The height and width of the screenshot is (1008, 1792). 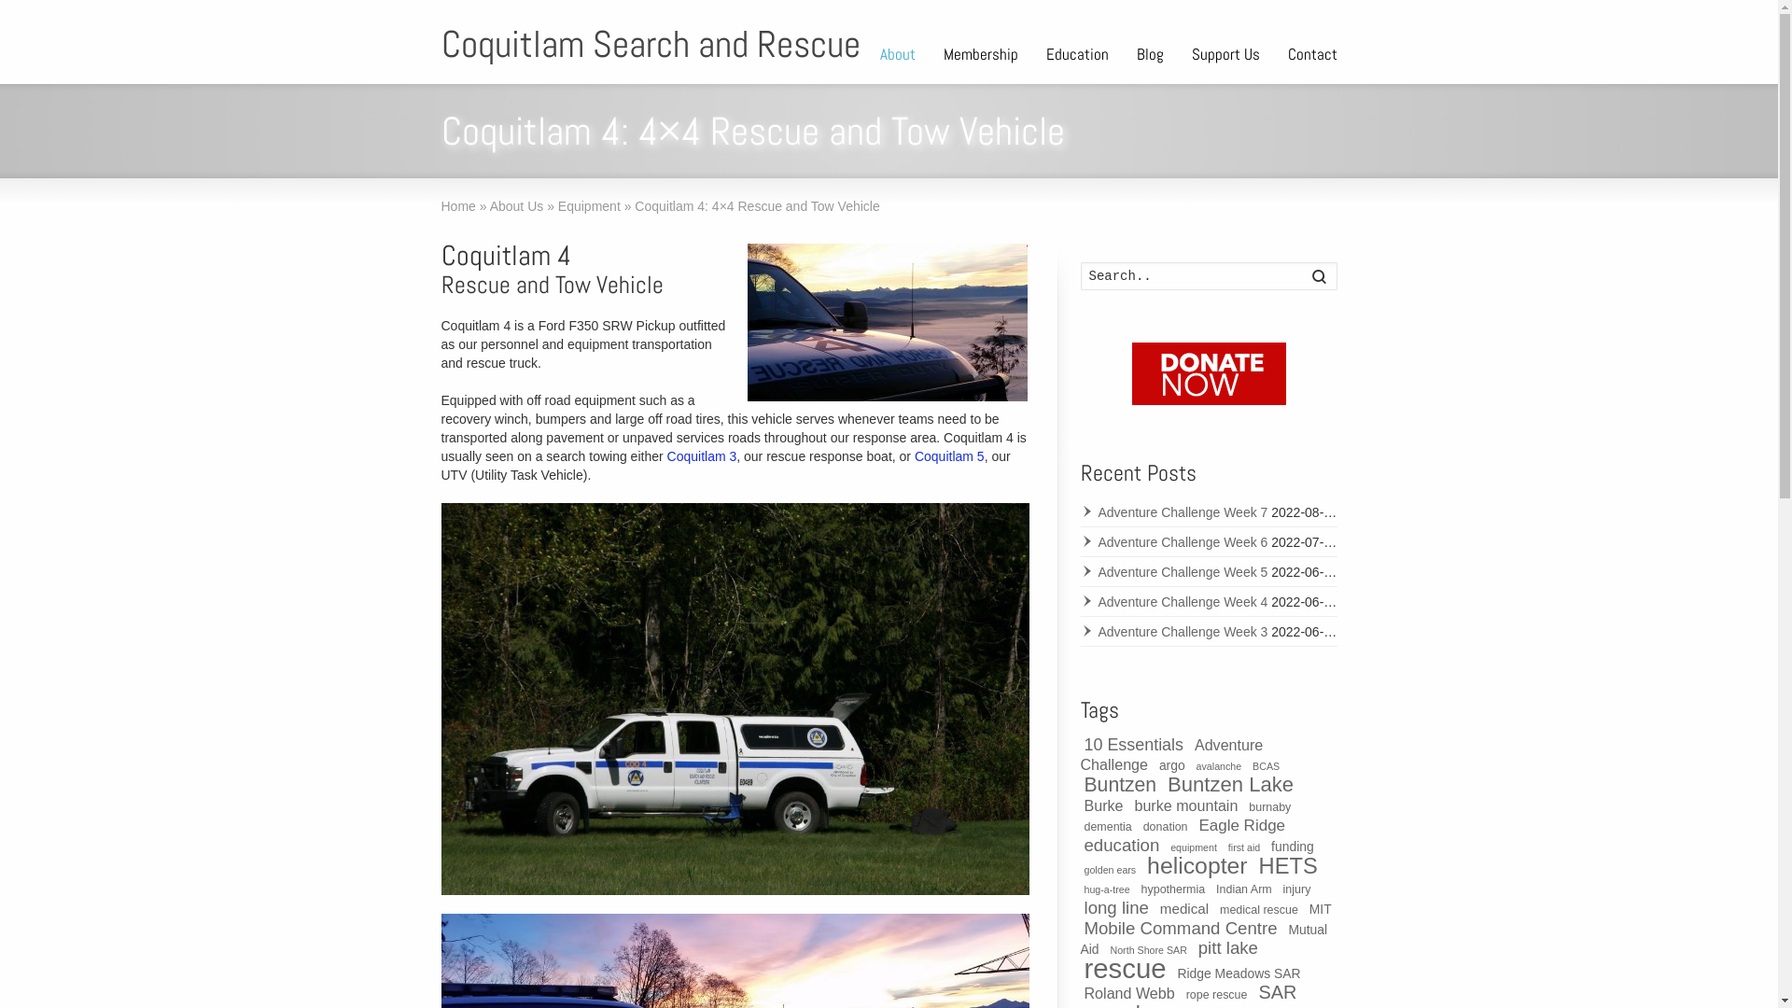 What do you see at coordinates (1217, 995) in the screenshot?
I see `rope rescue` at bounding box center [1217, 995].